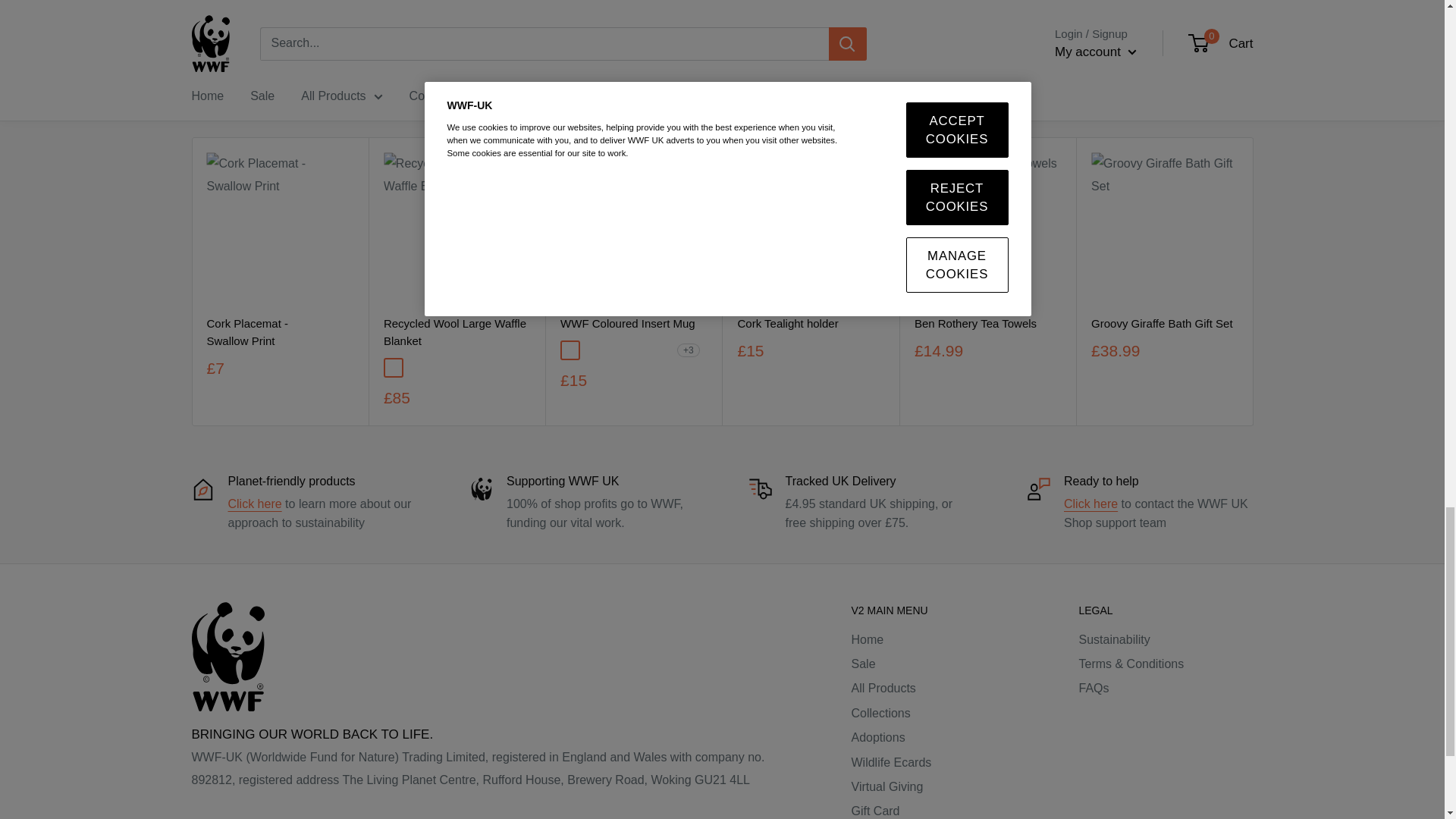  Describe the element at coordinates (253, 504) in the screenshot. I see `A Sustainable Product Range` at that location.